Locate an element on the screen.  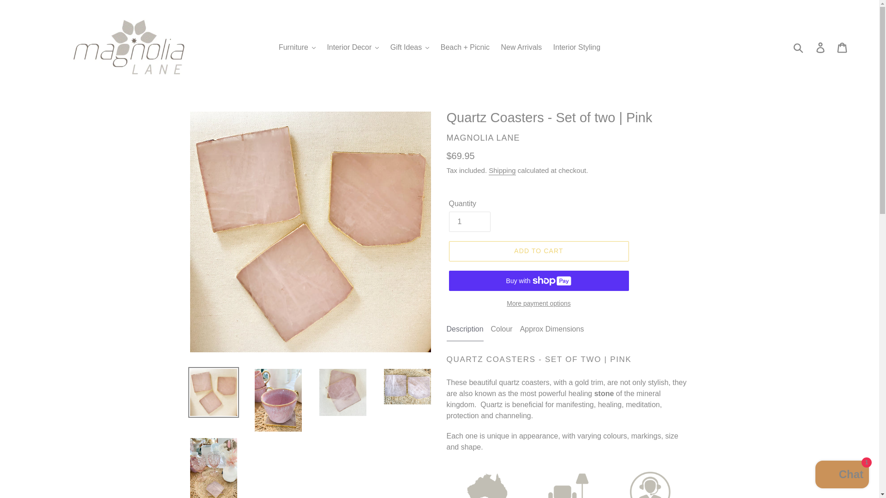
1 is located at coordinates (469, 222).